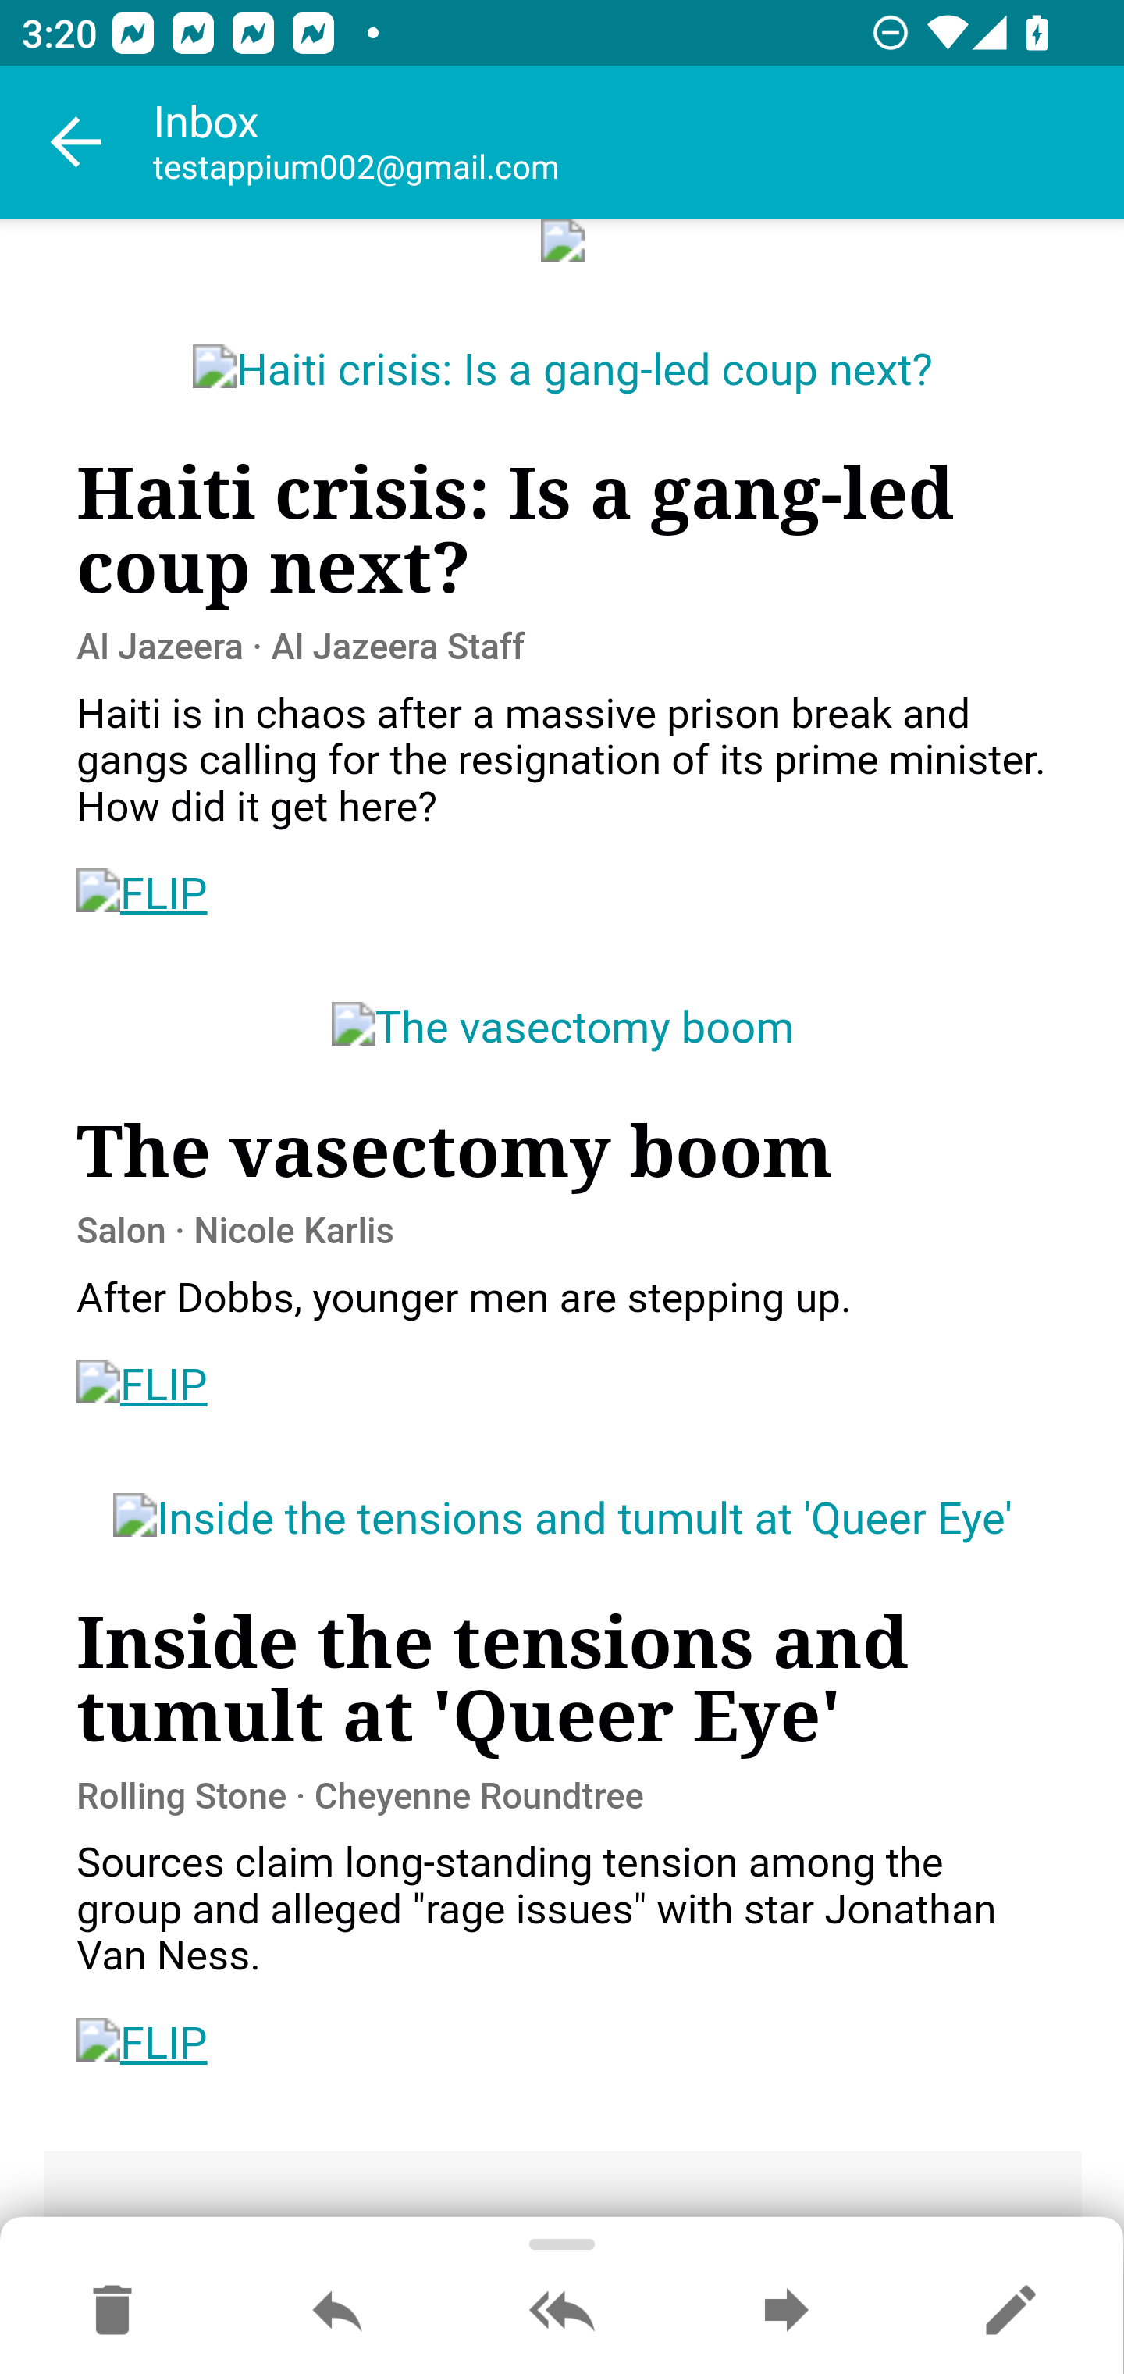  What do you see at coordinates (142, 2044) in the screenshot?
I see `FLIP` at bounding box center [142, 2044].